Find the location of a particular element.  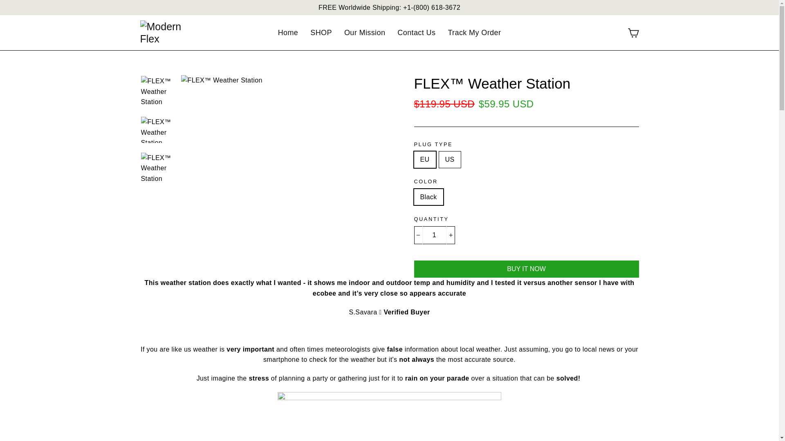

Our Mission is located at coordinates (365, 33).